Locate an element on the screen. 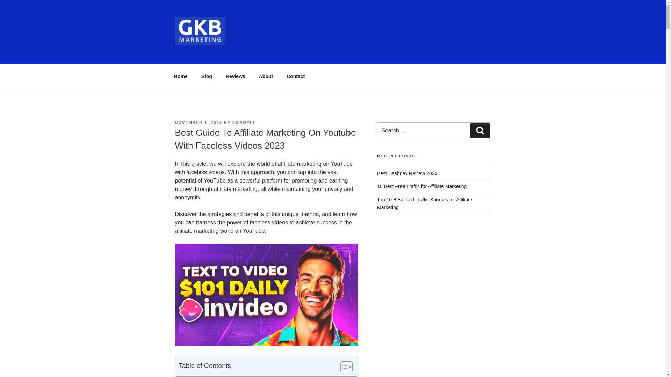  Affiliate Marketing On Youtube With Faceless Videos is located at coordinates (266, 295).